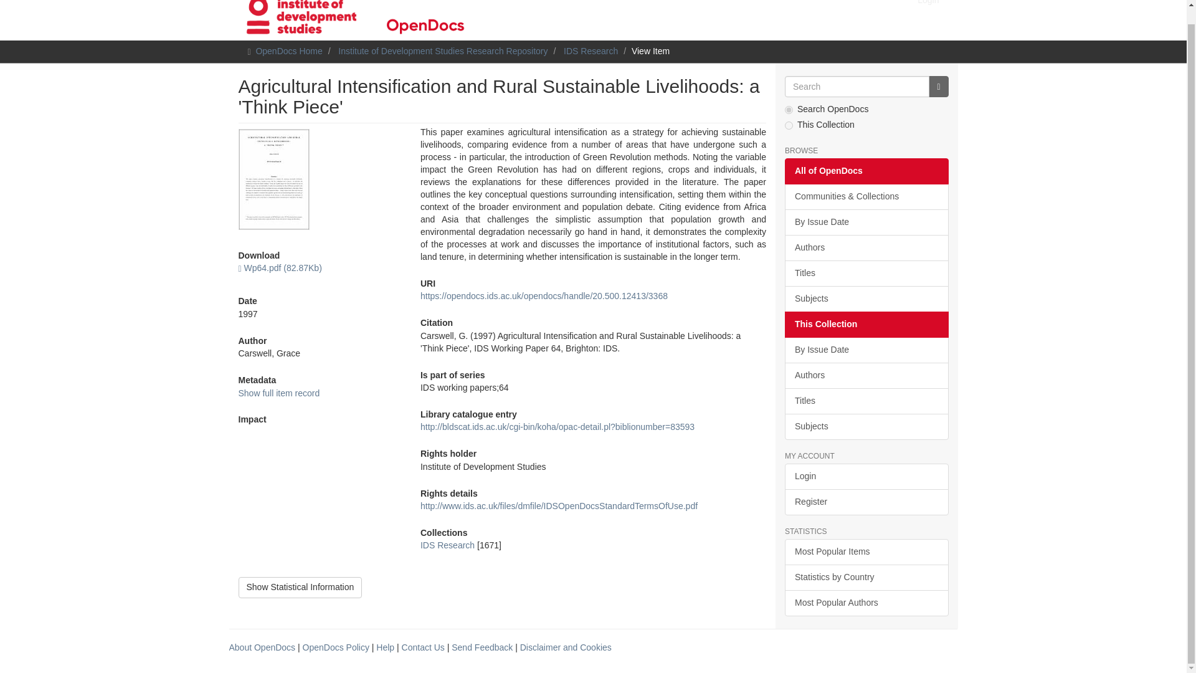 The image size is (1196, 673). Describe the element at coordinates (866, 248) in the screenshot. I see `Authors` at that location.